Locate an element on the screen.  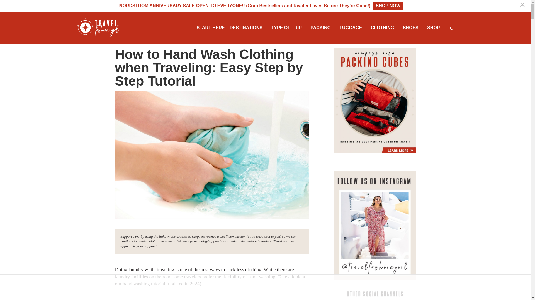
TYPE OF TRIP is located at coordinates (288, 27).